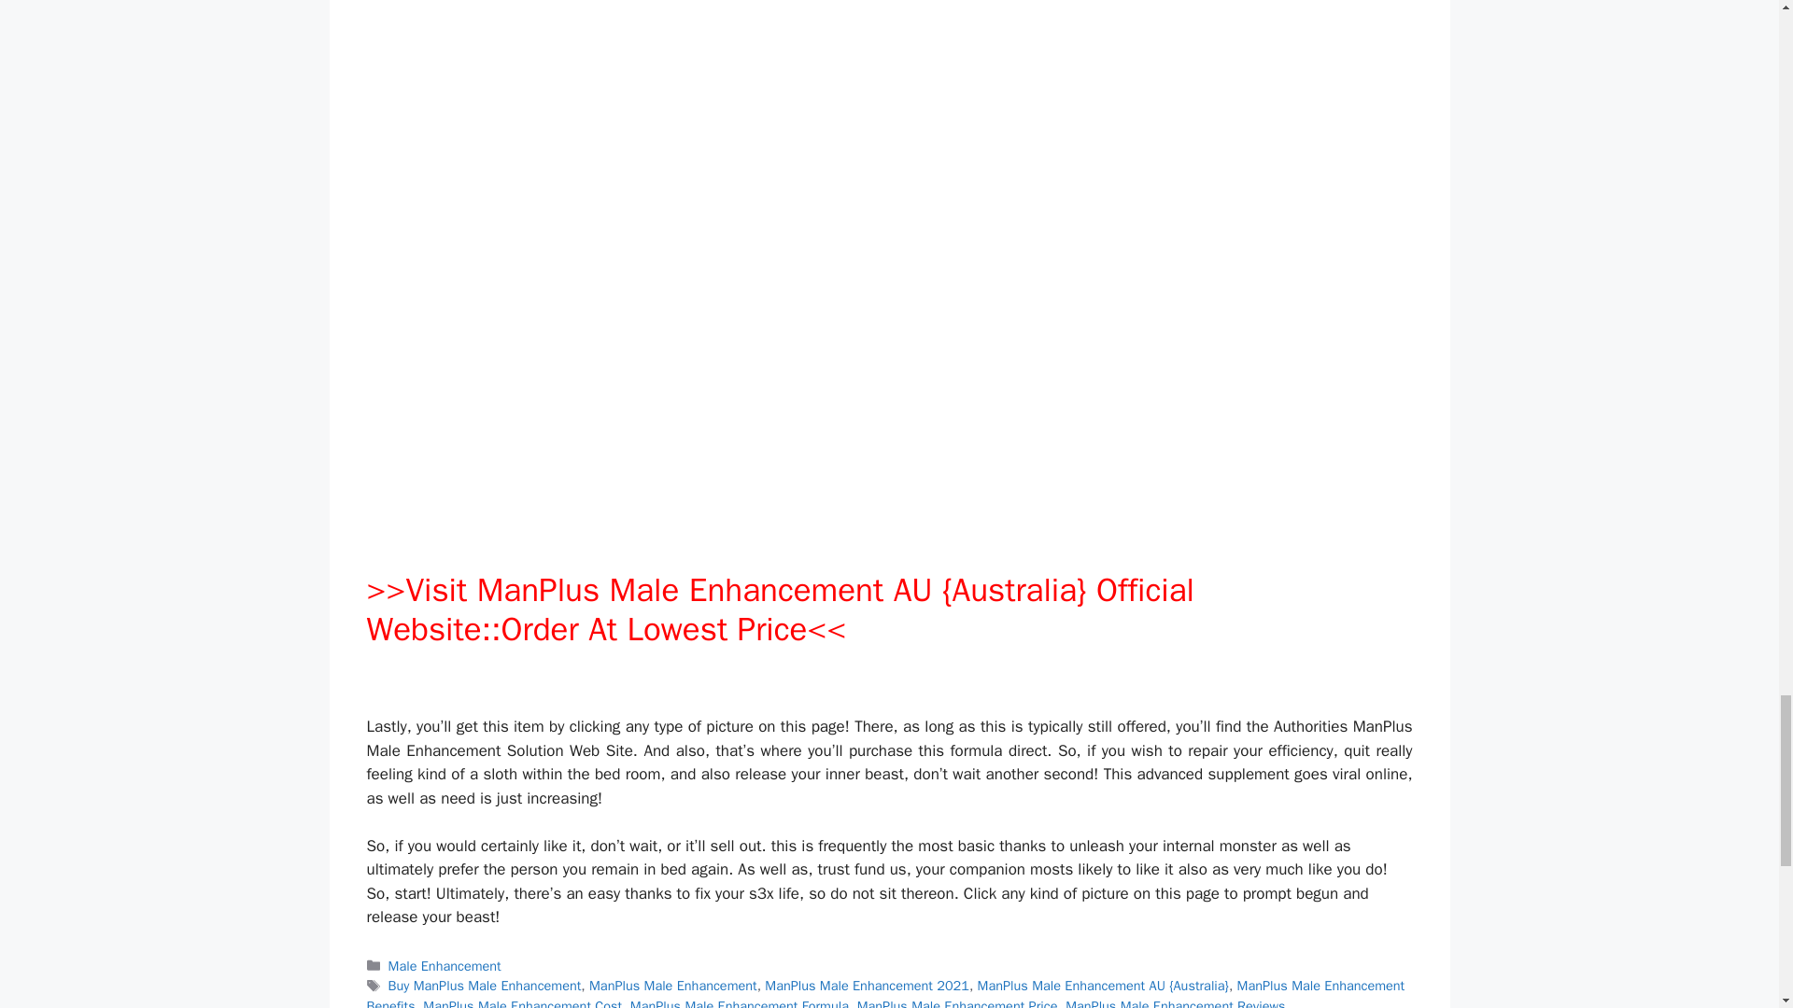 The image size is (1793, 1008). Describe the element at coordinates (672, 985) in the screenshot. I see `ManPlus Male Enhancement` at that location.